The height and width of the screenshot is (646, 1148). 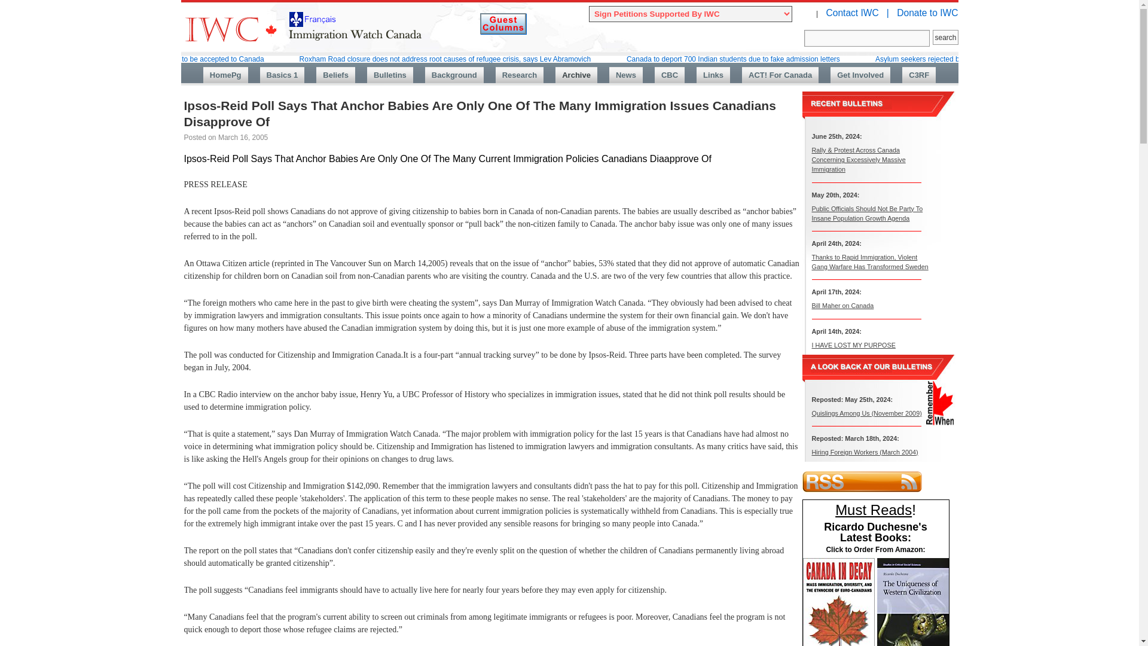 I want to click on Permanent Link to Bill Maher on Canada, so click(x=842, y=306).